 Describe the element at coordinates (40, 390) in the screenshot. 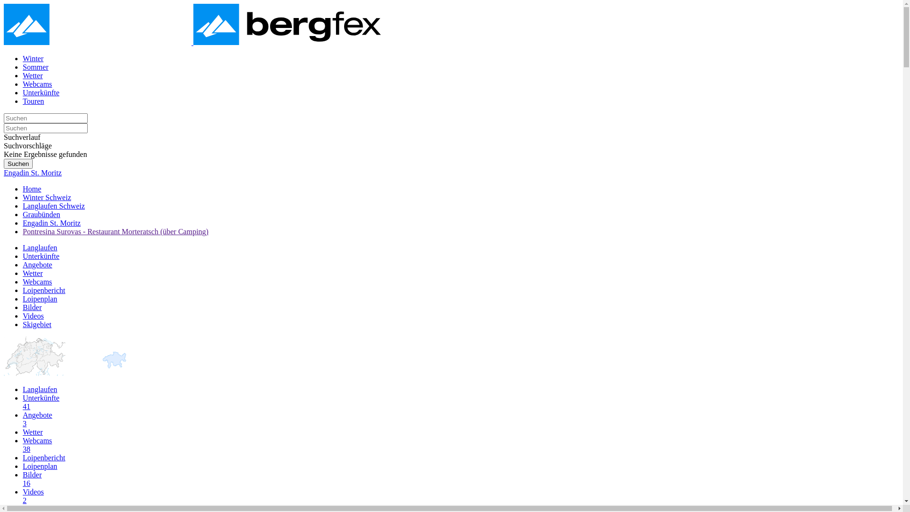

I see `Langlaufen` at that location.